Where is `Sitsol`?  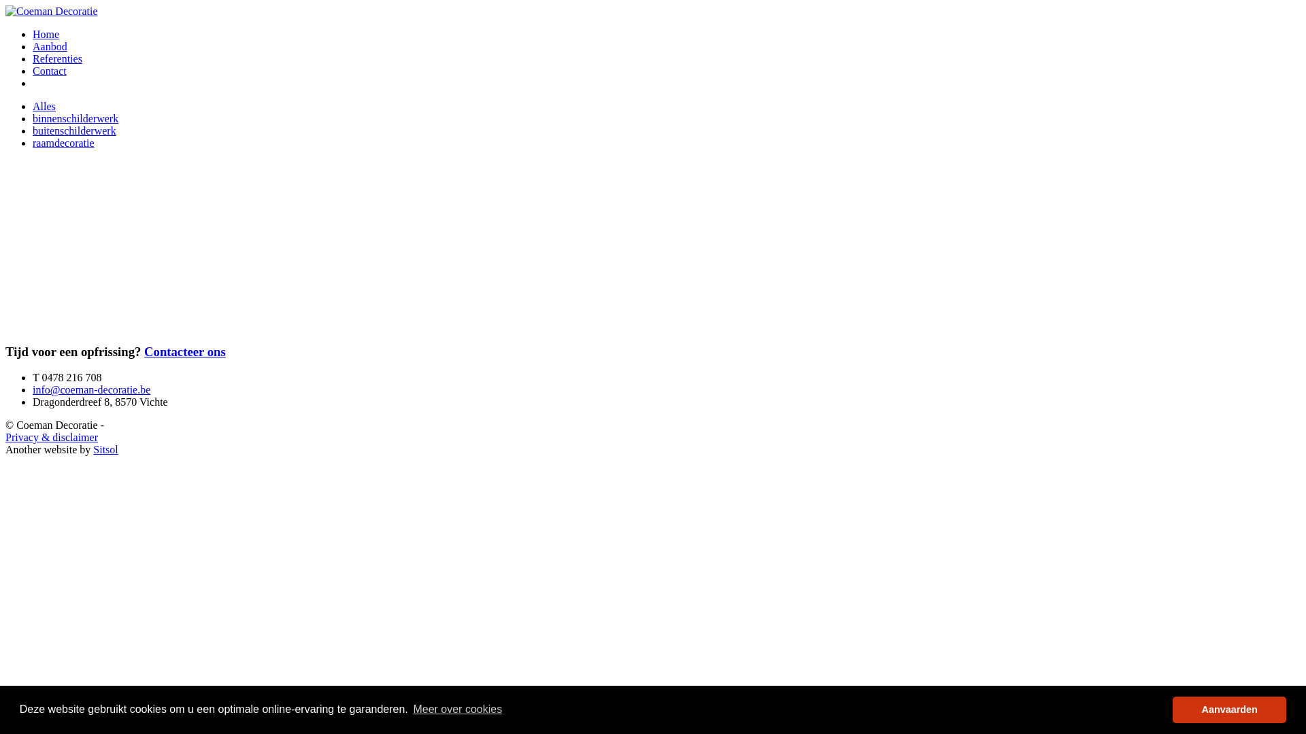 Sitsol is located at coordinates (105, 450).